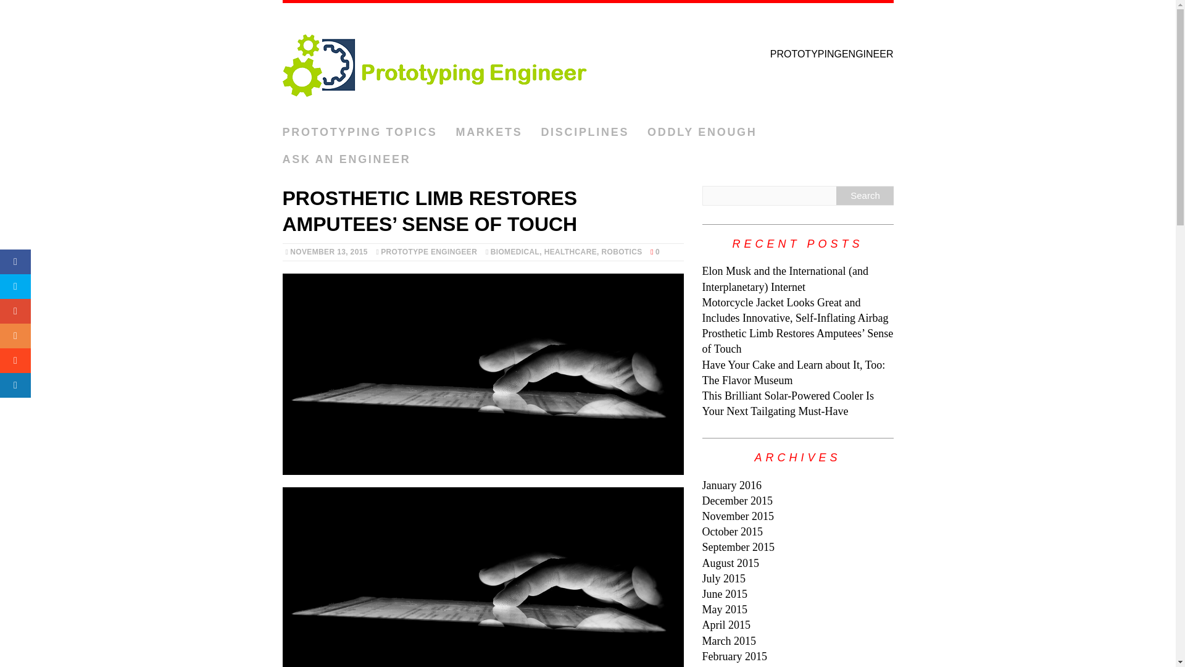  I want to click on ASK AN ENGINEER, so click(347, 159).